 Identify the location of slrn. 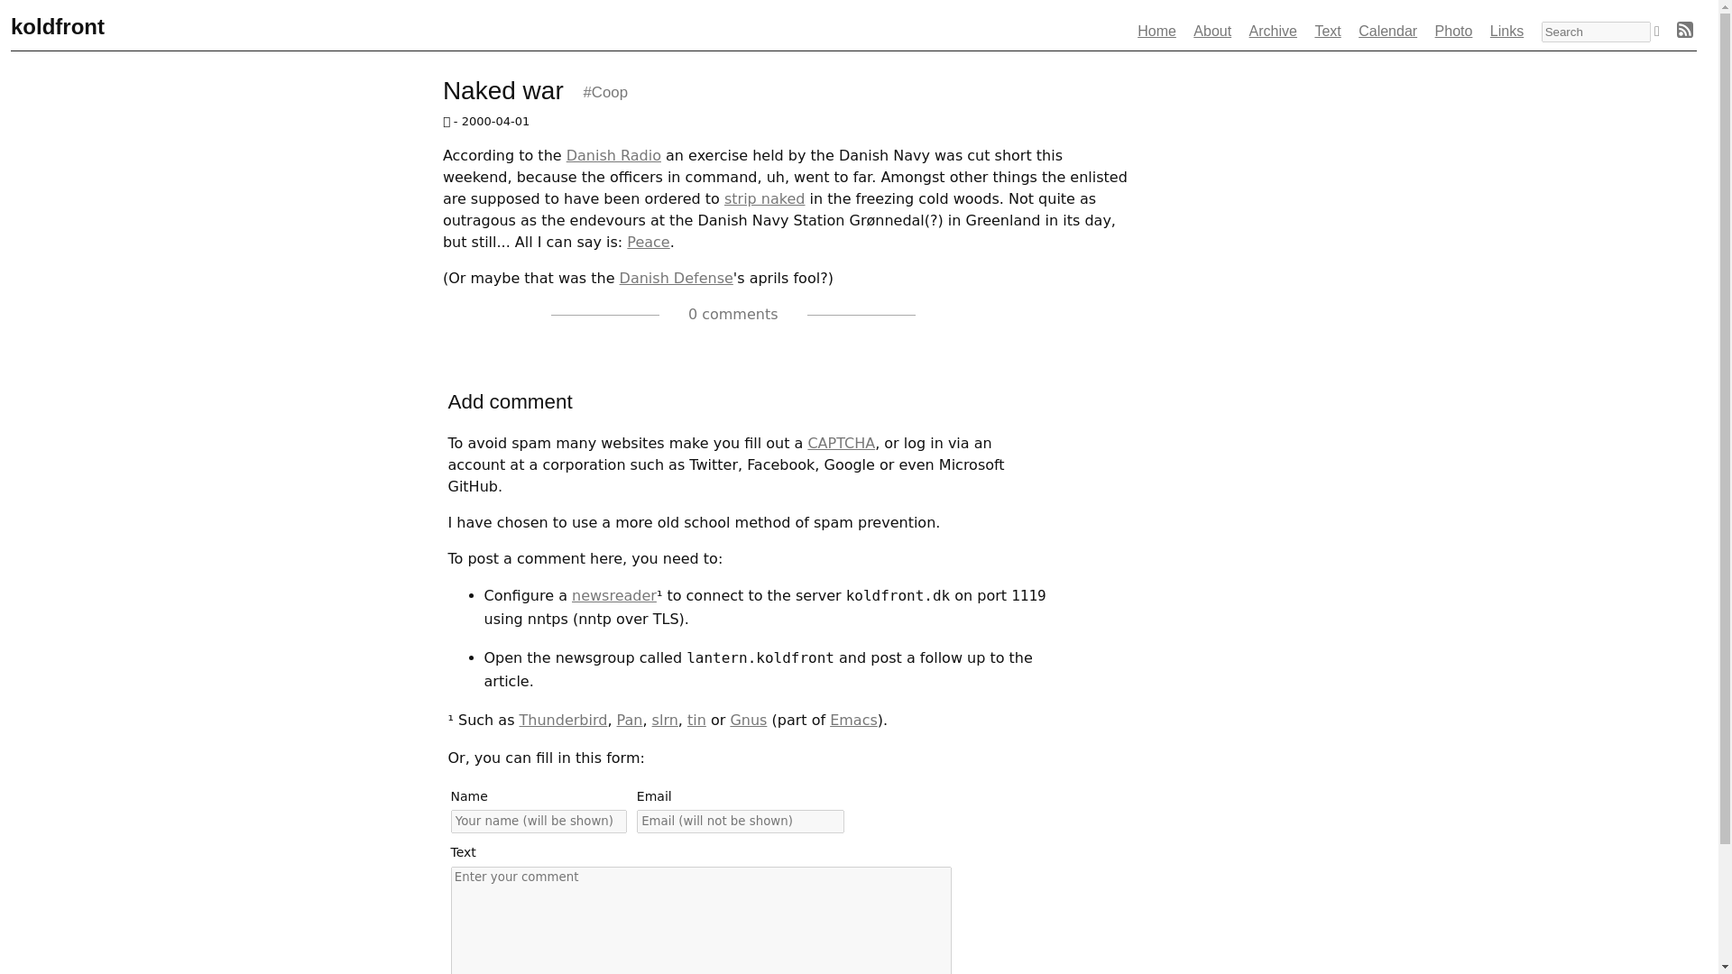
(666, 720).